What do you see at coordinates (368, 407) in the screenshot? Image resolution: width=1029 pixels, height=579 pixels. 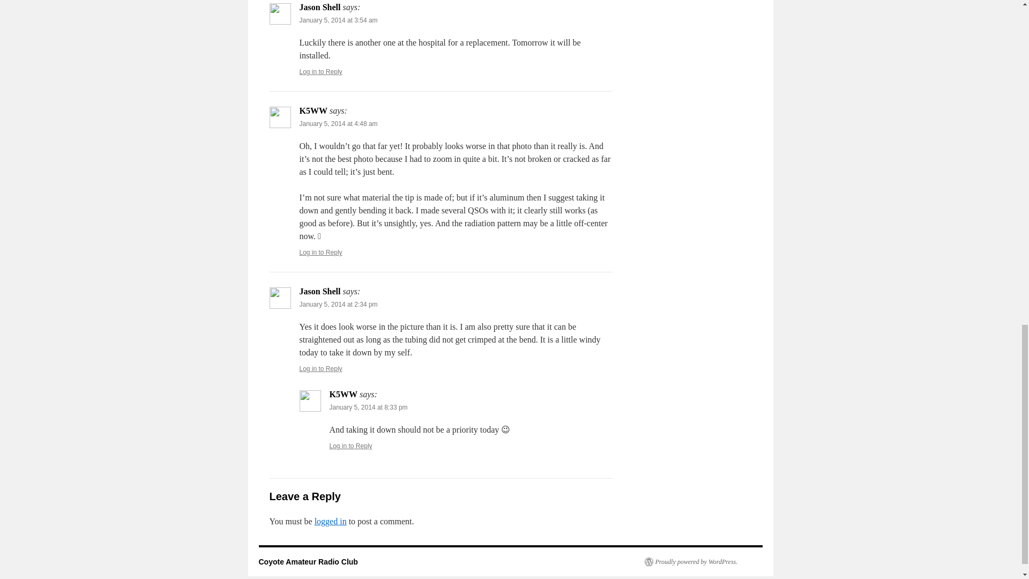 I see `January 5, 2014 at 8:33 pm` at bounding box center [368, 407].